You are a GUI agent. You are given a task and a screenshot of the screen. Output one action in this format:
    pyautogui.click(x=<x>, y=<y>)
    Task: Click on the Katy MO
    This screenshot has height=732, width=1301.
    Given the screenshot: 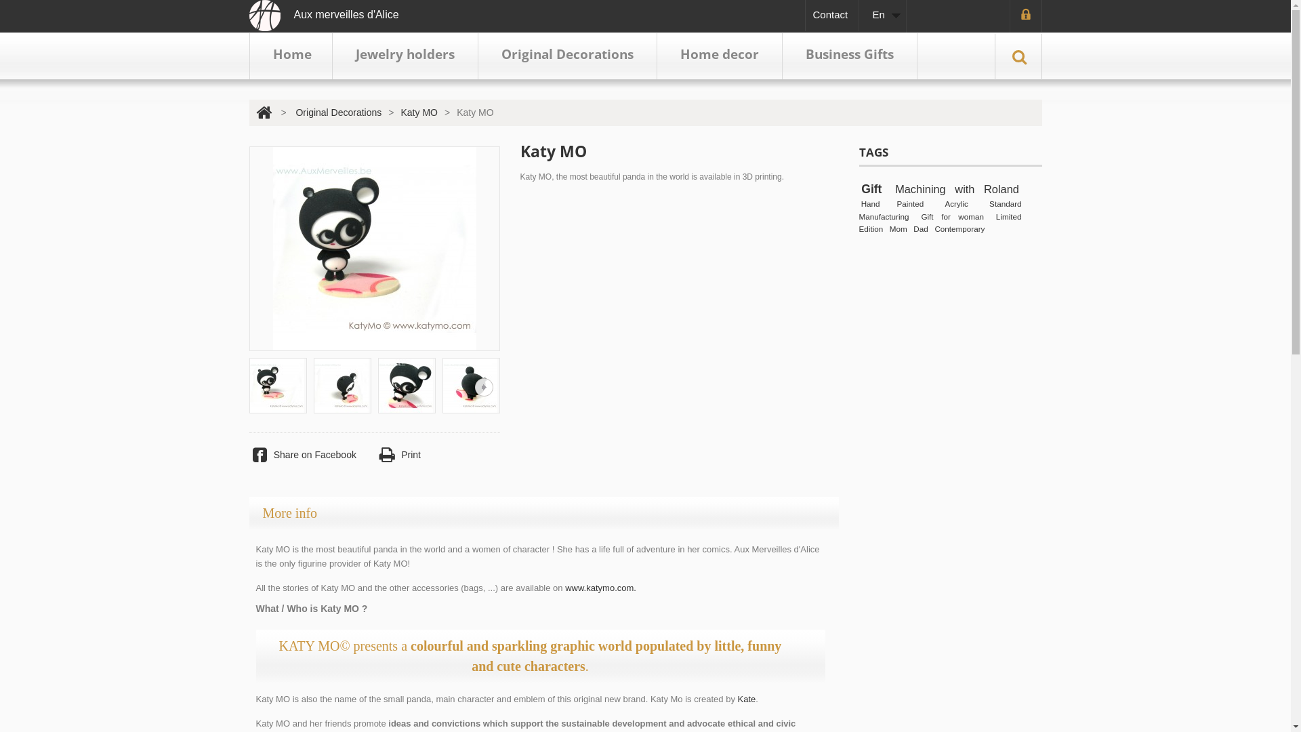 What is the action you would take?
    pyautogui.click(x=374, y=249)
    